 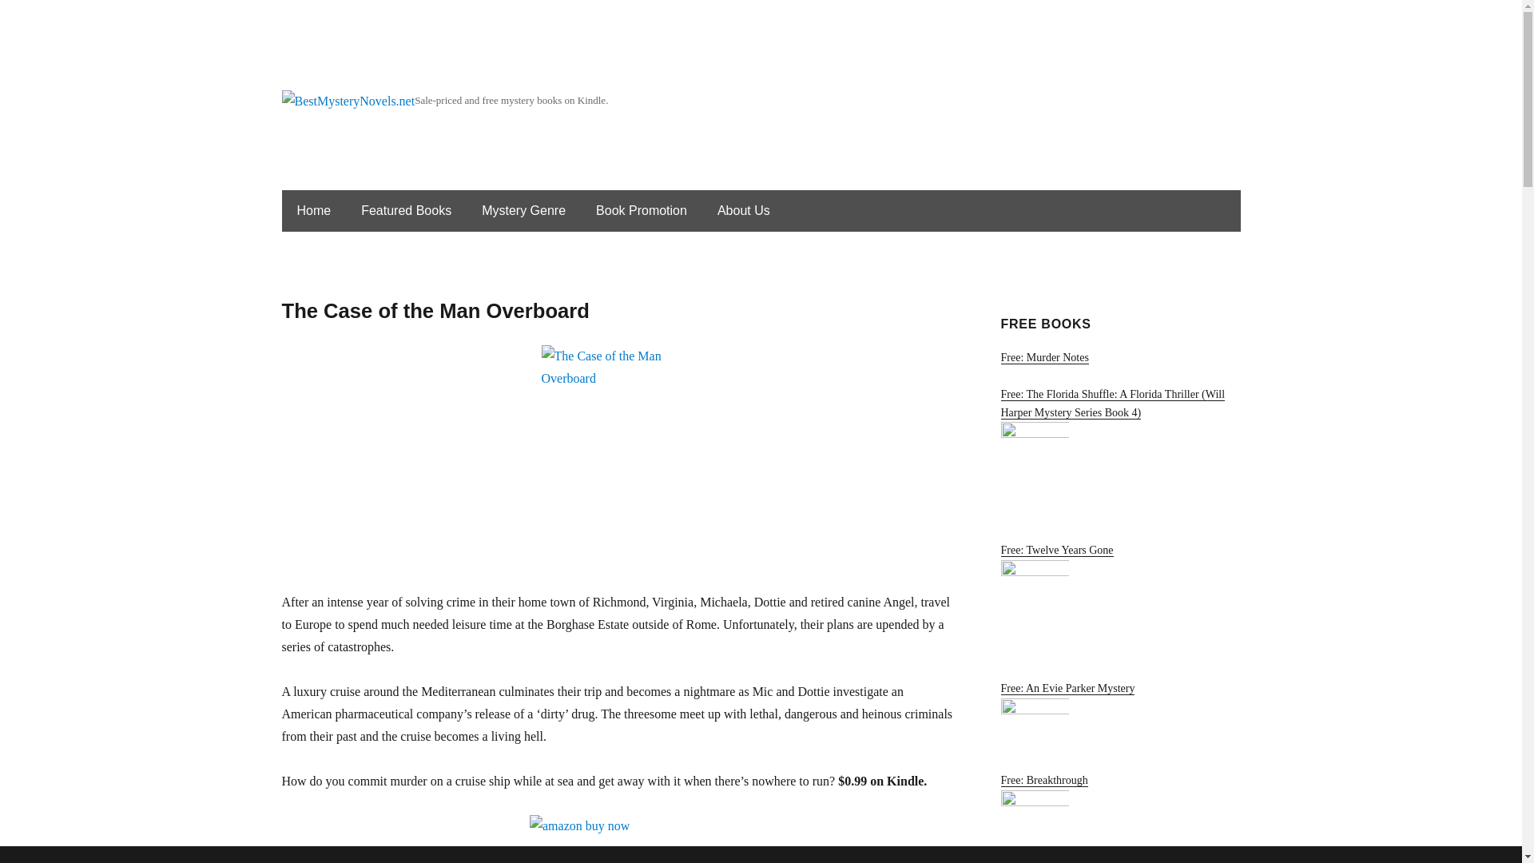 What do you see at coordinates (743, 211) in the screenshot?
I see `About Us` at bounding box center [743, 211].